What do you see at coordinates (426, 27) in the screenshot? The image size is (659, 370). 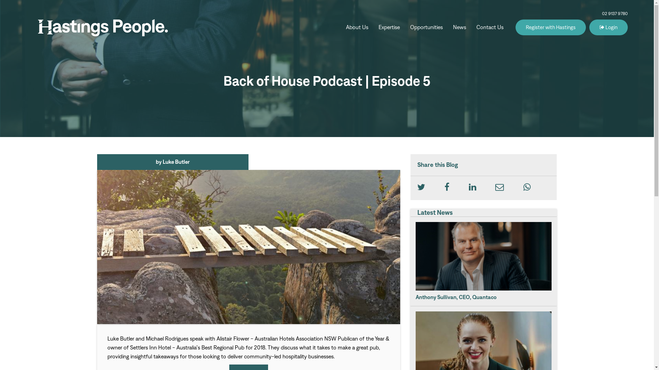 I see `Opportunities` at bounding box center [426, 27].